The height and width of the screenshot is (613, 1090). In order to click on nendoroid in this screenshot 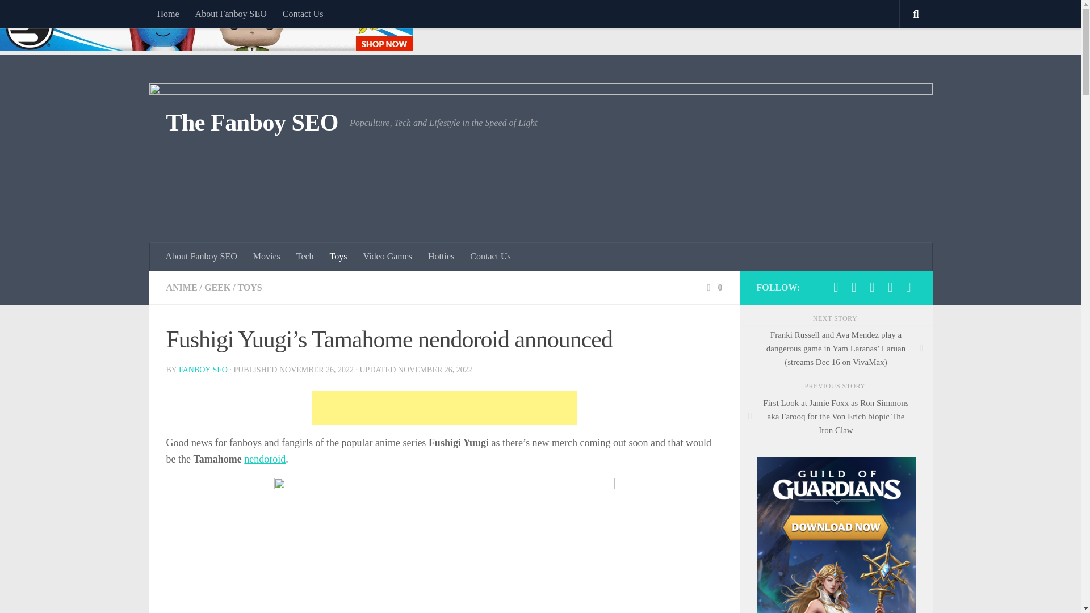, I will do `click(265, 459)`.